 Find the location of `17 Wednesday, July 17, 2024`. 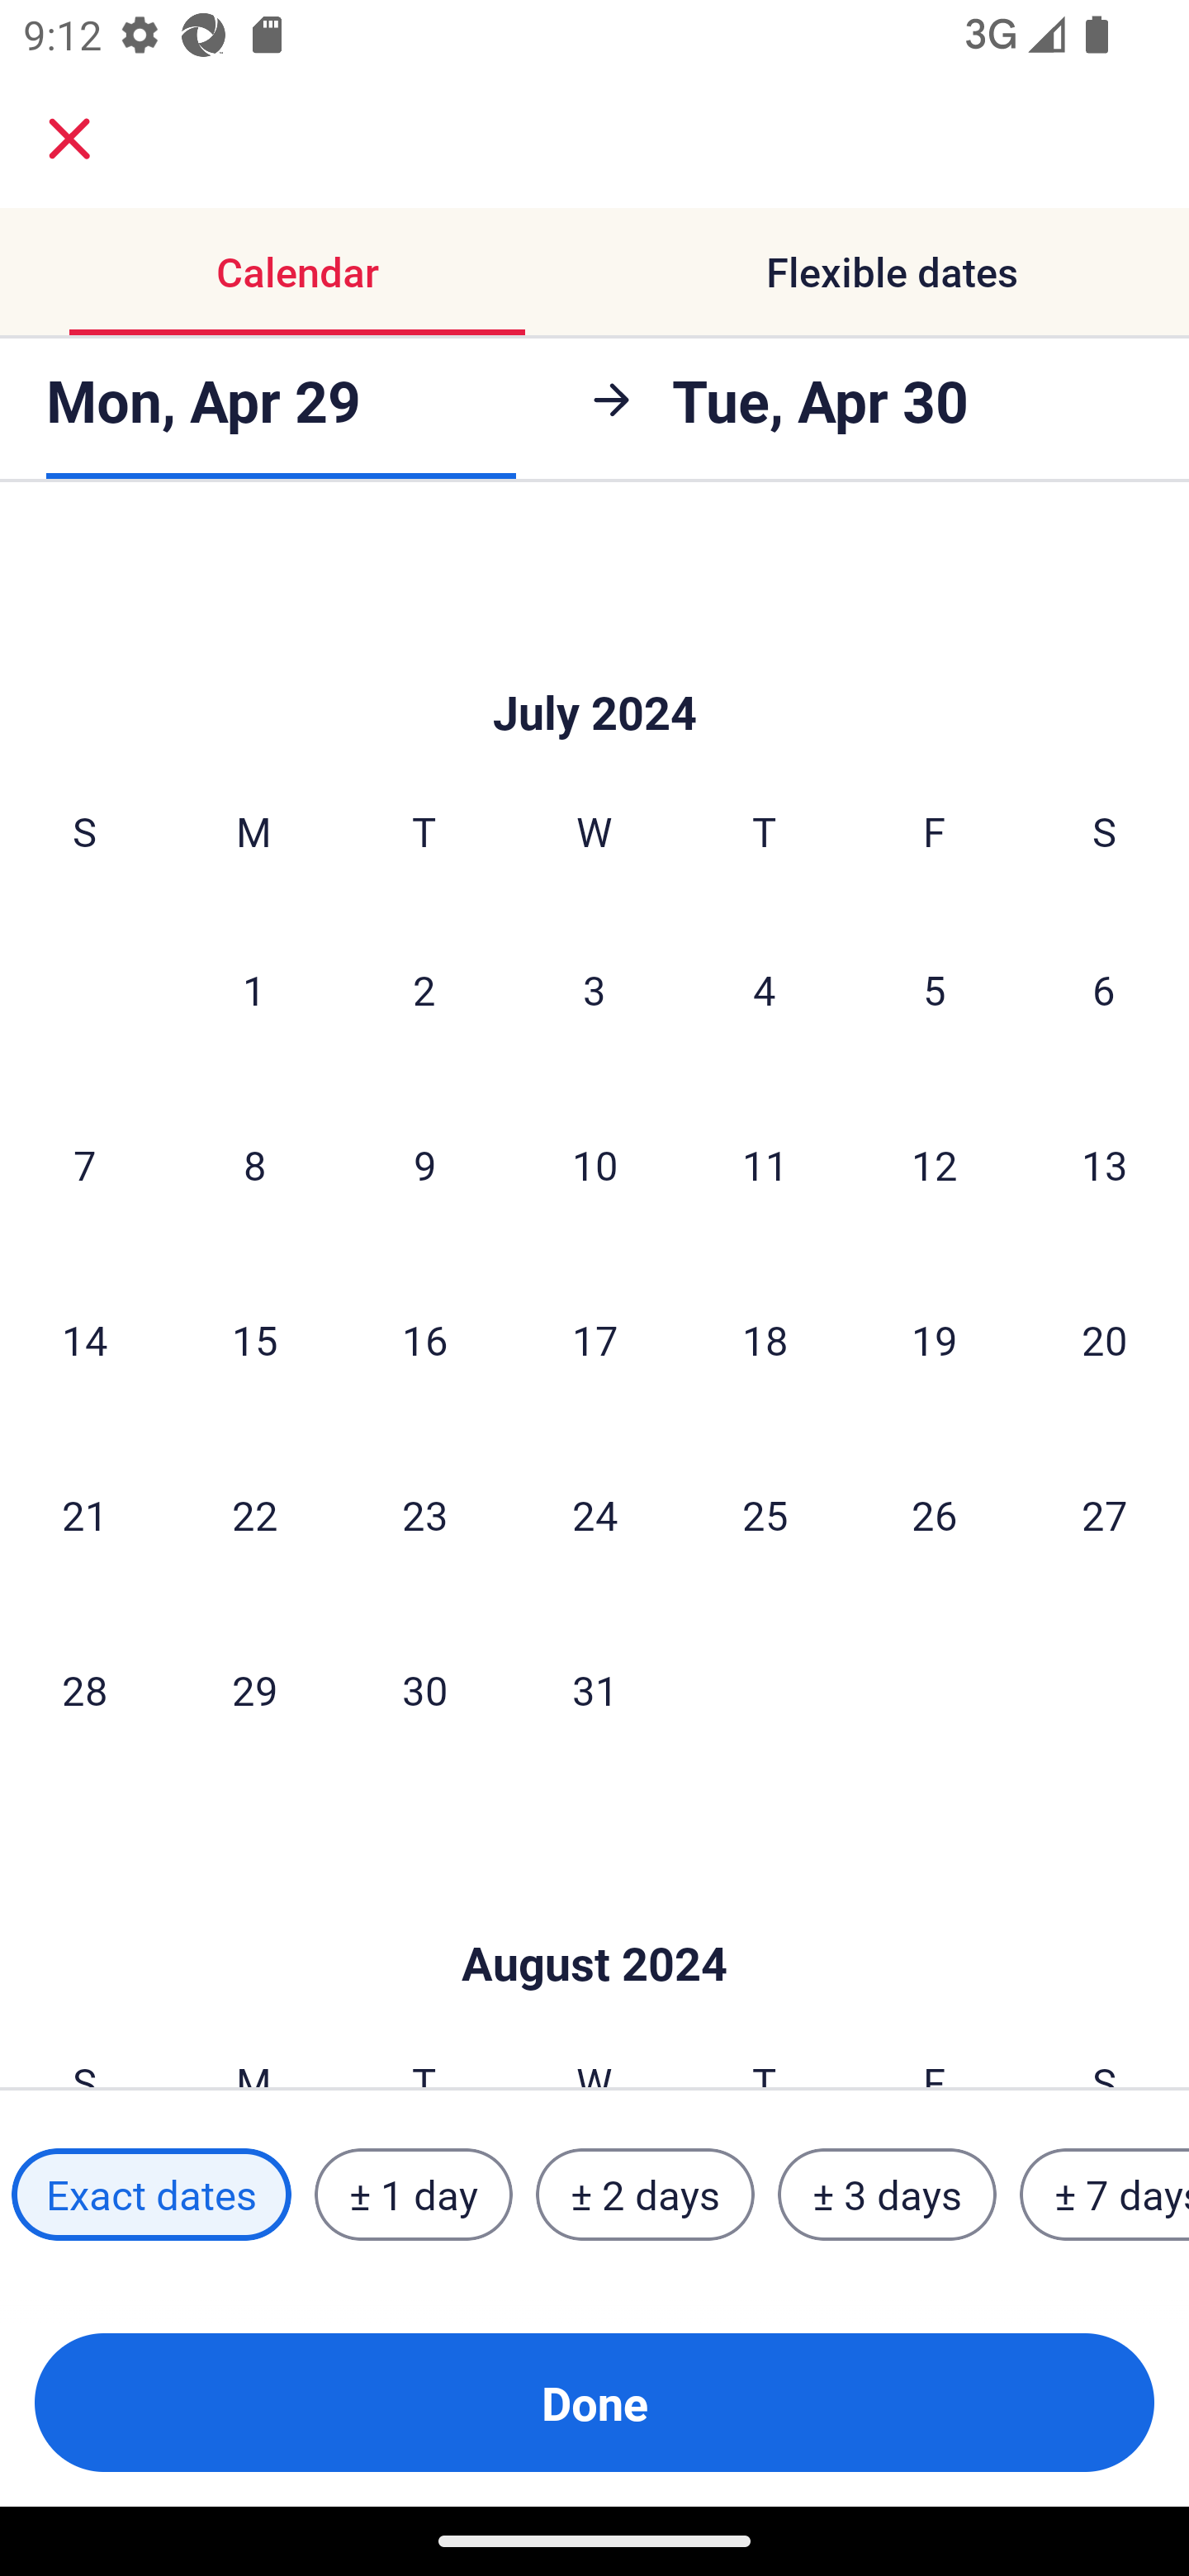

17 Wednesday, July 17, 2024 is located at coordinates (594, 1339).